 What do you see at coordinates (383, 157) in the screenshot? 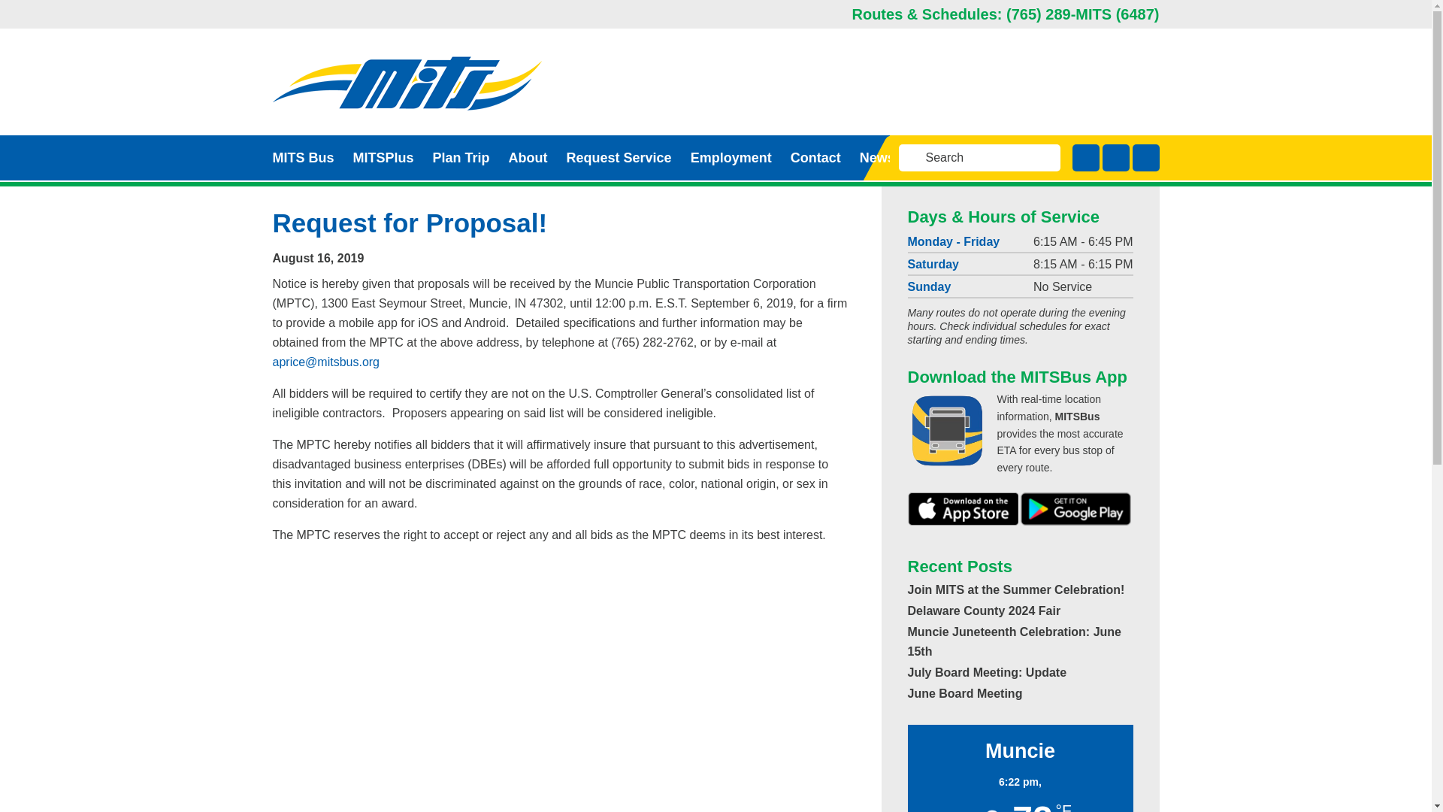
I see `MITSPlus` at bounding box center [383, 157].